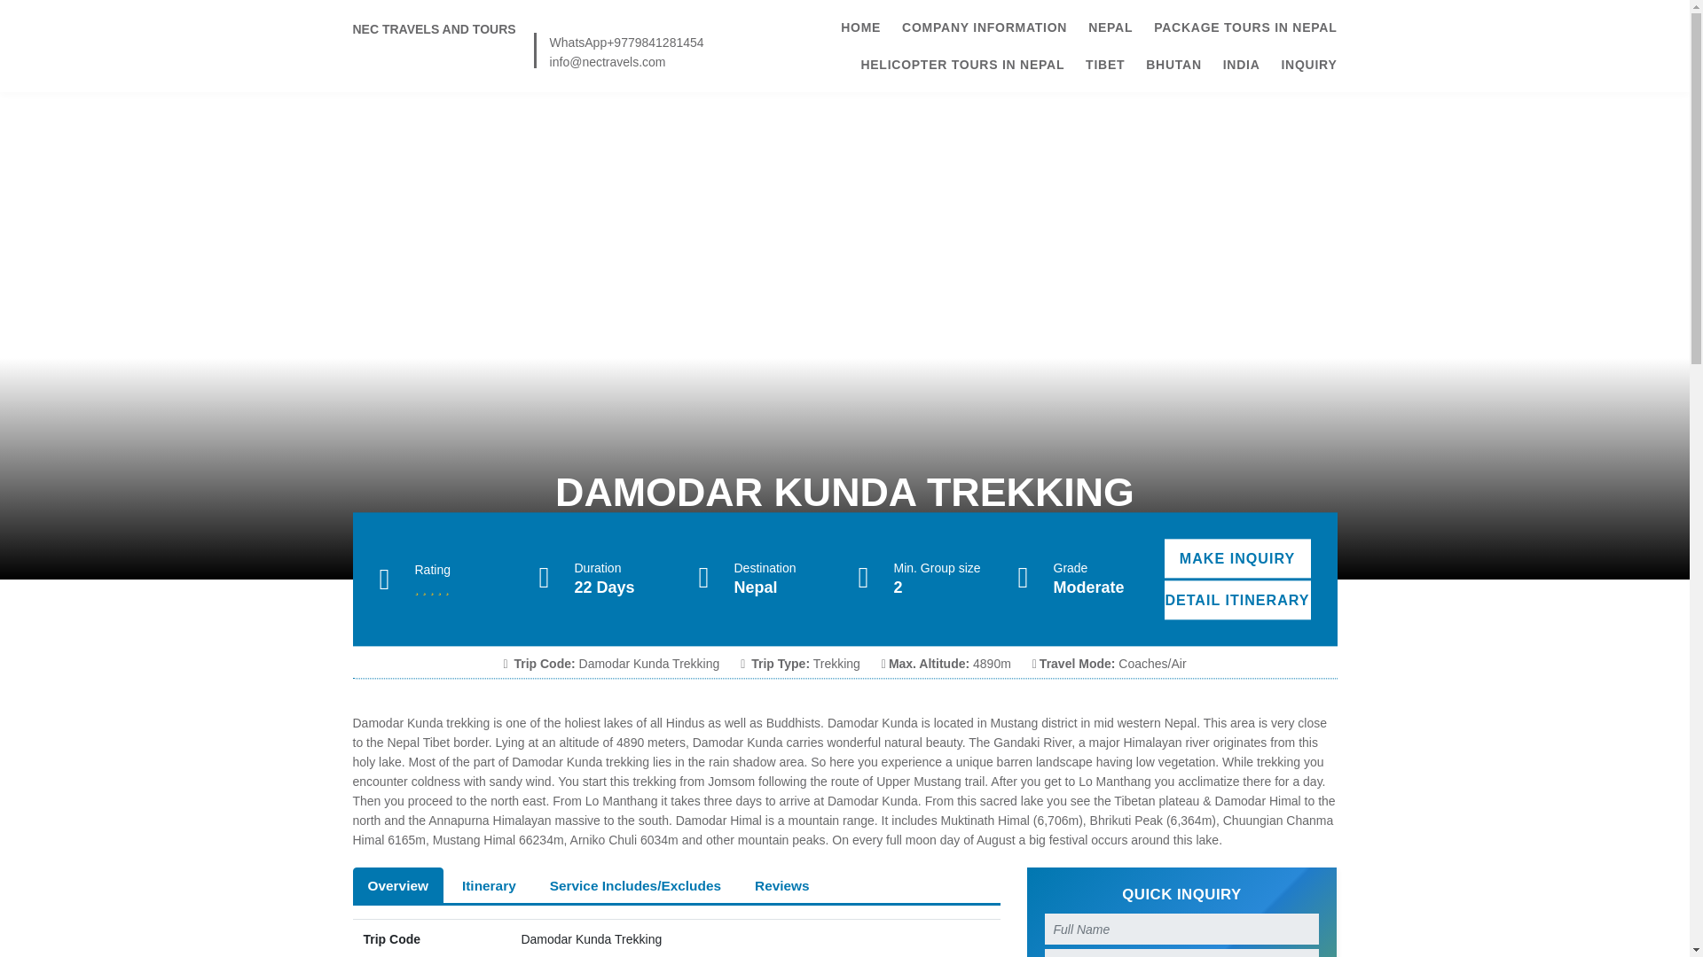  Describe the element at coordinates (1105, 64) in the screenshot. I see `TIBET` at that location.